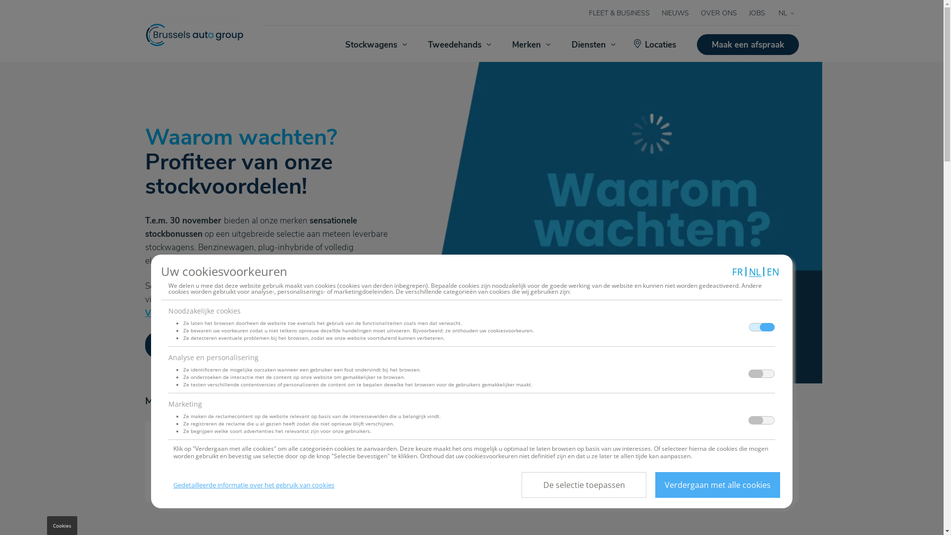 Image resolution: width=951 pixels, height=535 pixels. What do you see at coordinates (718, 13) in the screenshot?
I see `OVER ONS` at bounding box center [718, 13].